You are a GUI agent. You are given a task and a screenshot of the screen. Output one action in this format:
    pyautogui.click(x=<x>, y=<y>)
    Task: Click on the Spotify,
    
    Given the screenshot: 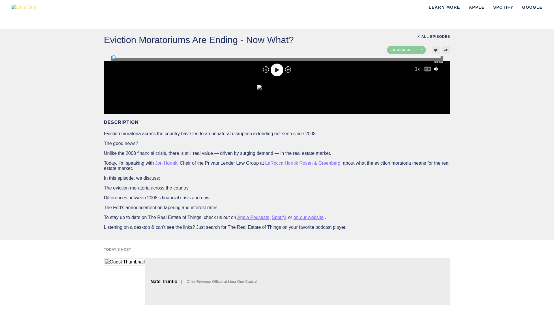 What is the action you would take?
    pyautogui.click(x=279, y=217)
    